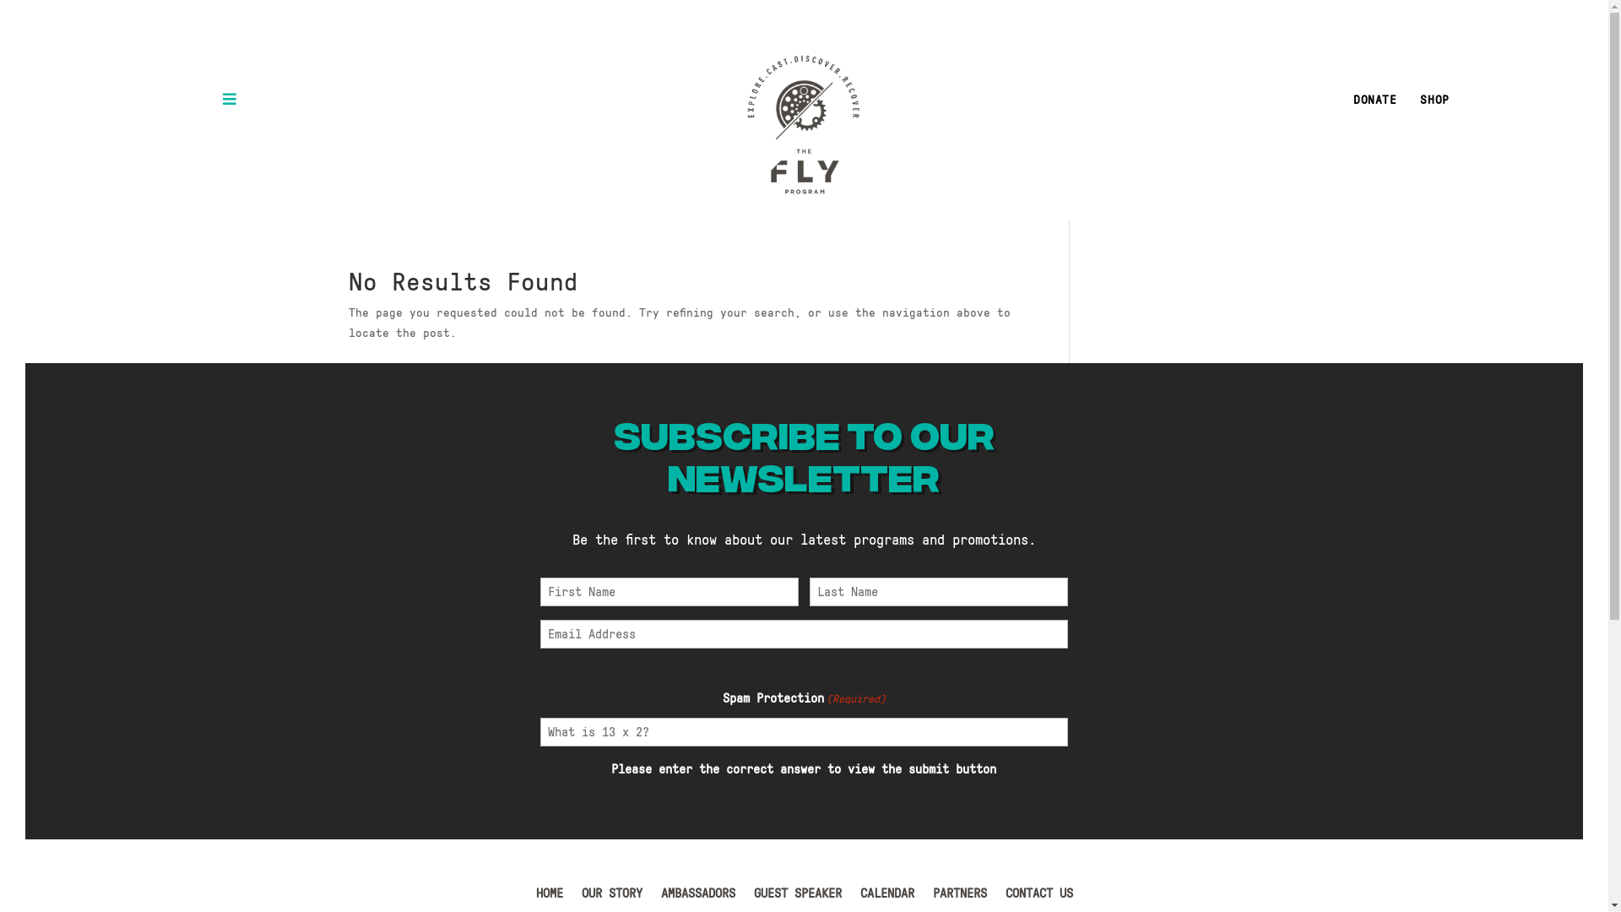 The height and width of the screenshot is (912, 1621). I want to click on Logo, so click(804, 125).